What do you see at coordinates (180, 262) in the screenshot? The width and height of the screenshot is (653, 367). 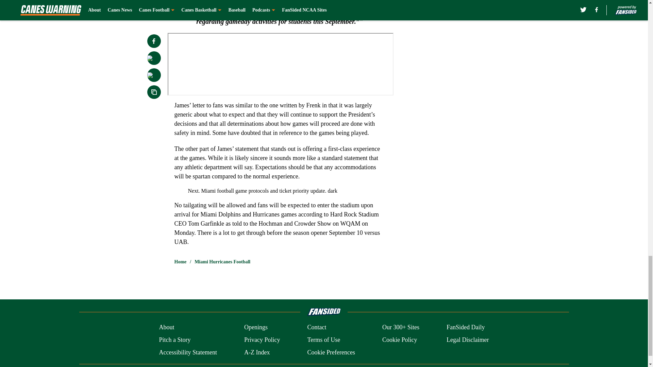 I see `Home` at bounding box center [180, 262].